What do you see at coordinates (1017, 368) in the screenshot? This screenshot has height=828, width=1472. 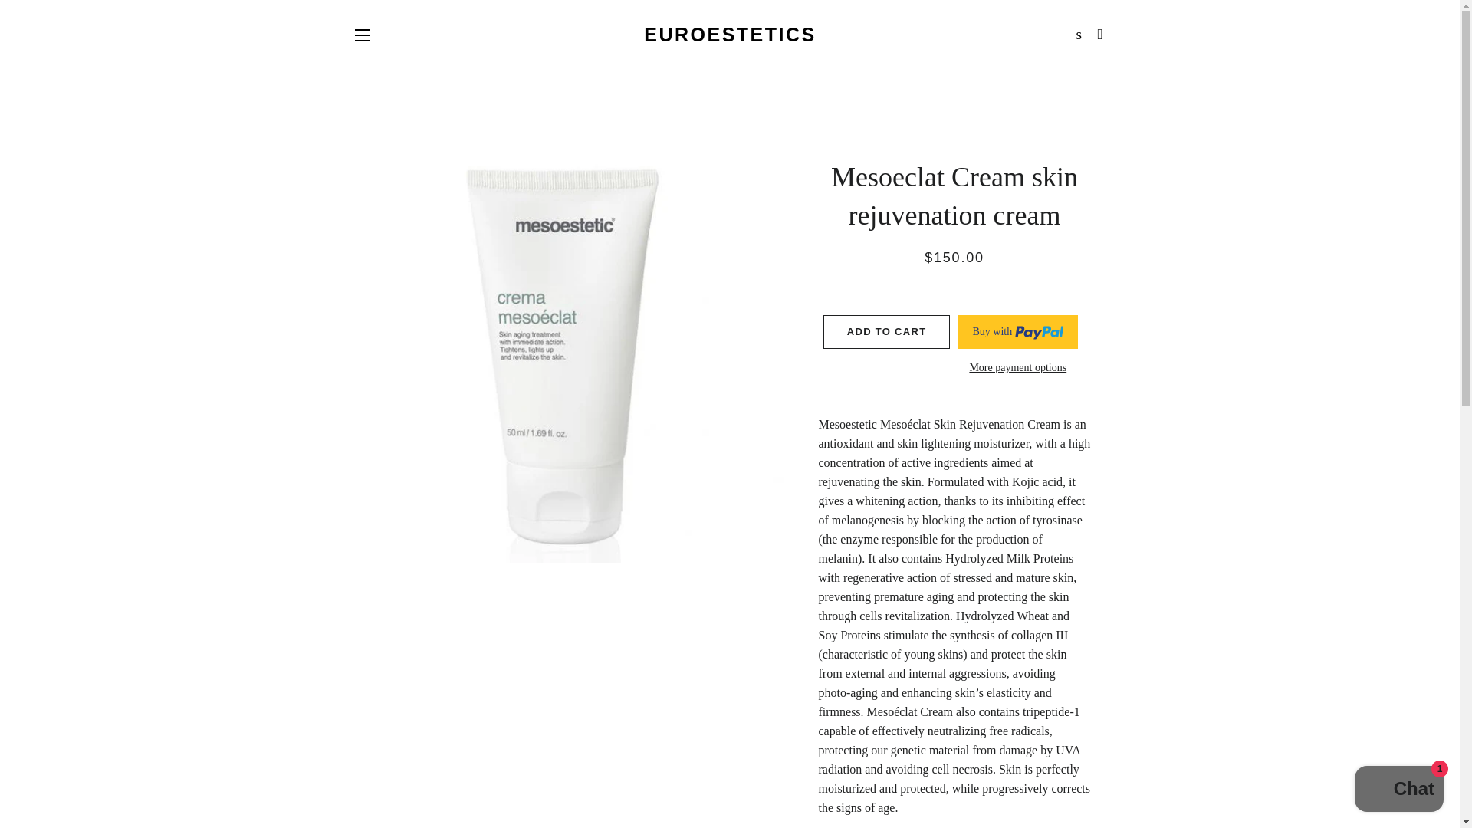 I see `More payment options` at bounding box center [1017, 368].